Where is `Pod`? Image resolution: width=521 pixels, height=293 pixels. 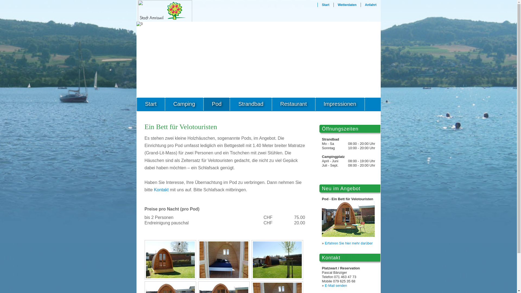 Pod is located at coordinates (217, 104).